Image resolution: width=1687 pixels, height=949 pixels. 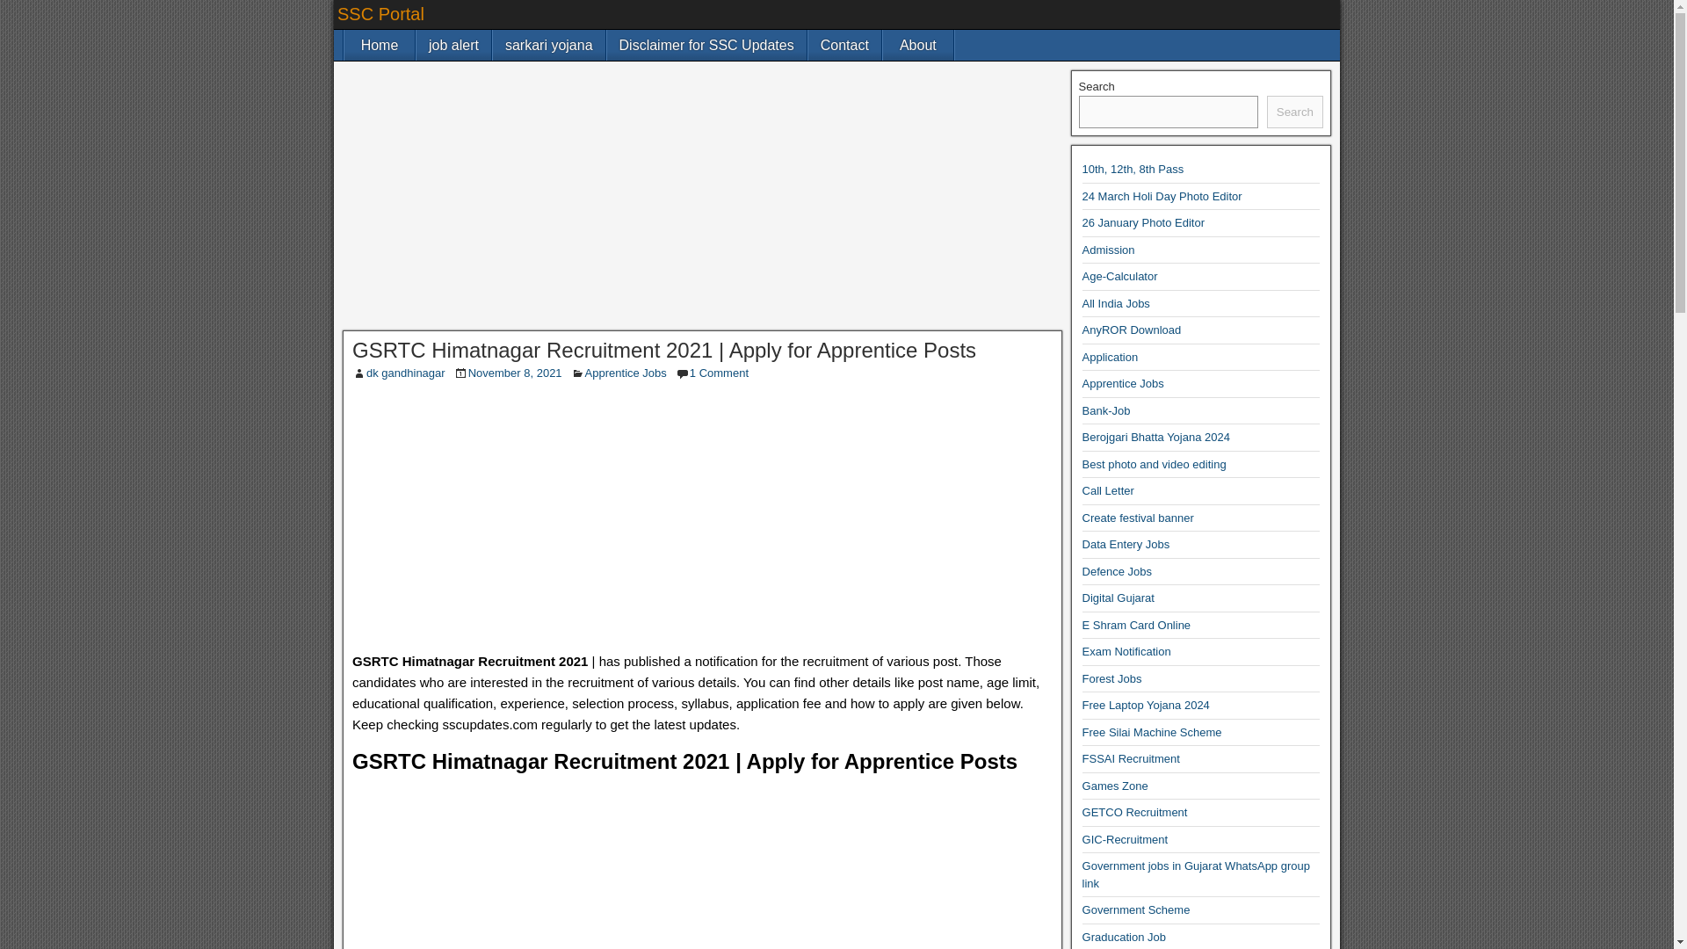 What do you see at coordinates (1109, 250) in the screenshot?
I see `Admission` at bounding box center [1109, 250].